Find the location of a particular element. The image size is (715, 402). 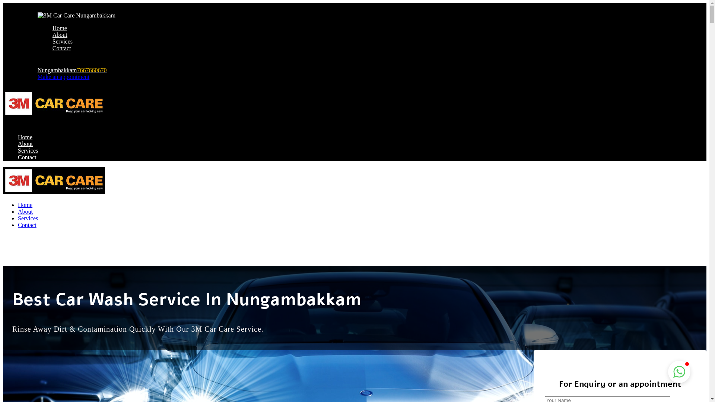

Contact is located at coordinates (62, 48).